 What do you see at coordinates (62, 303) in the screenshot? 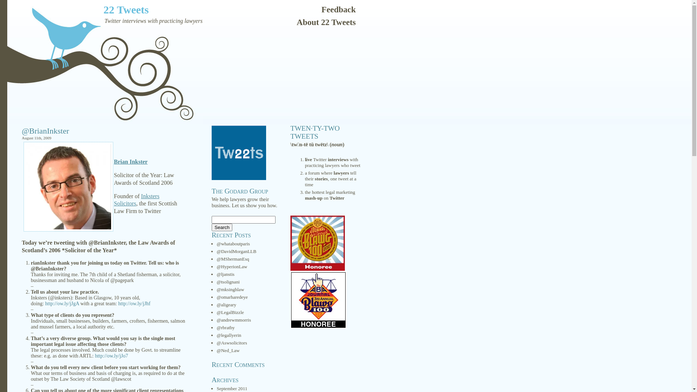
I see `http://ow.ly/jJgA` at bounding box center [62, 303].